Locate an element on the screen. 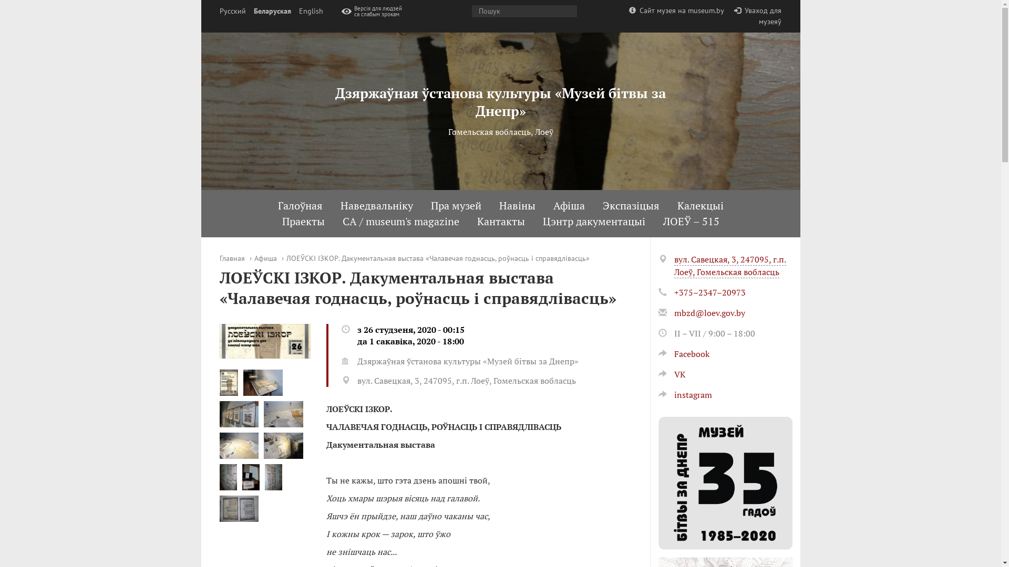 The height and width of the screenshot is (567, 1009). English is located at coordinates (311, 12).